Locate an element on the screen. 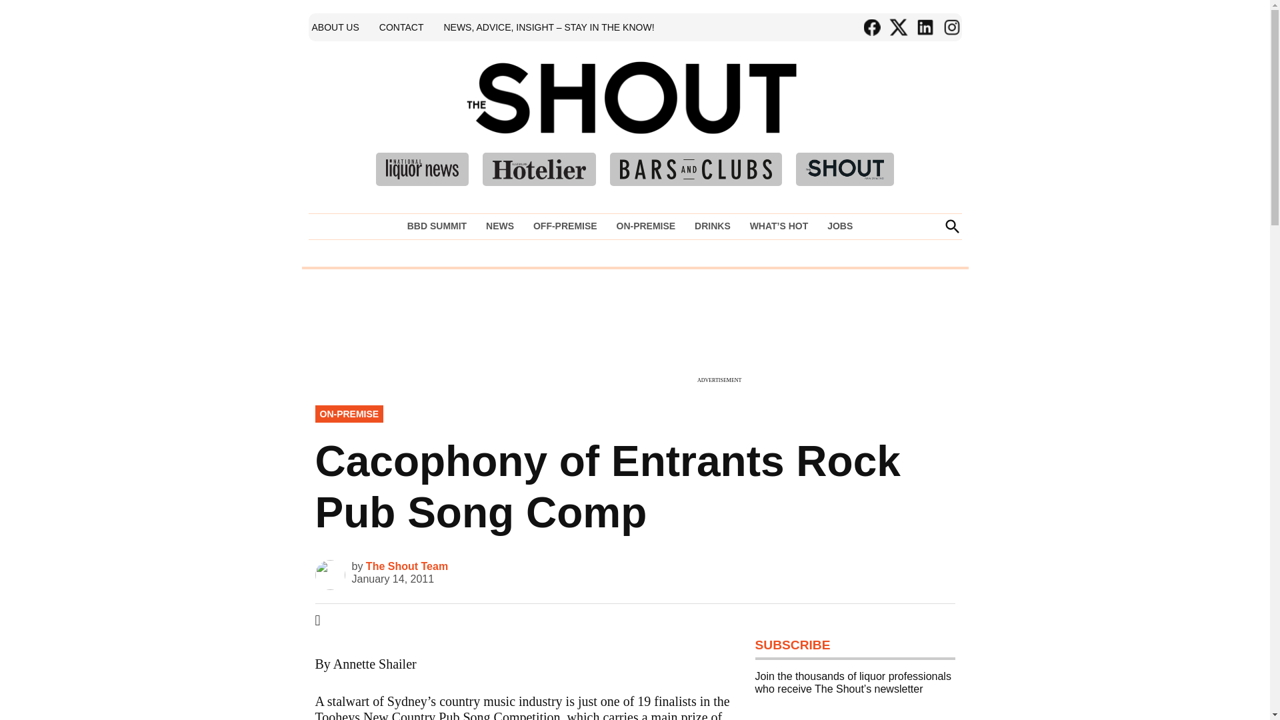 The height and width of the screenshot is (720, 1280). Instagram is located at coordinates (951, 27).